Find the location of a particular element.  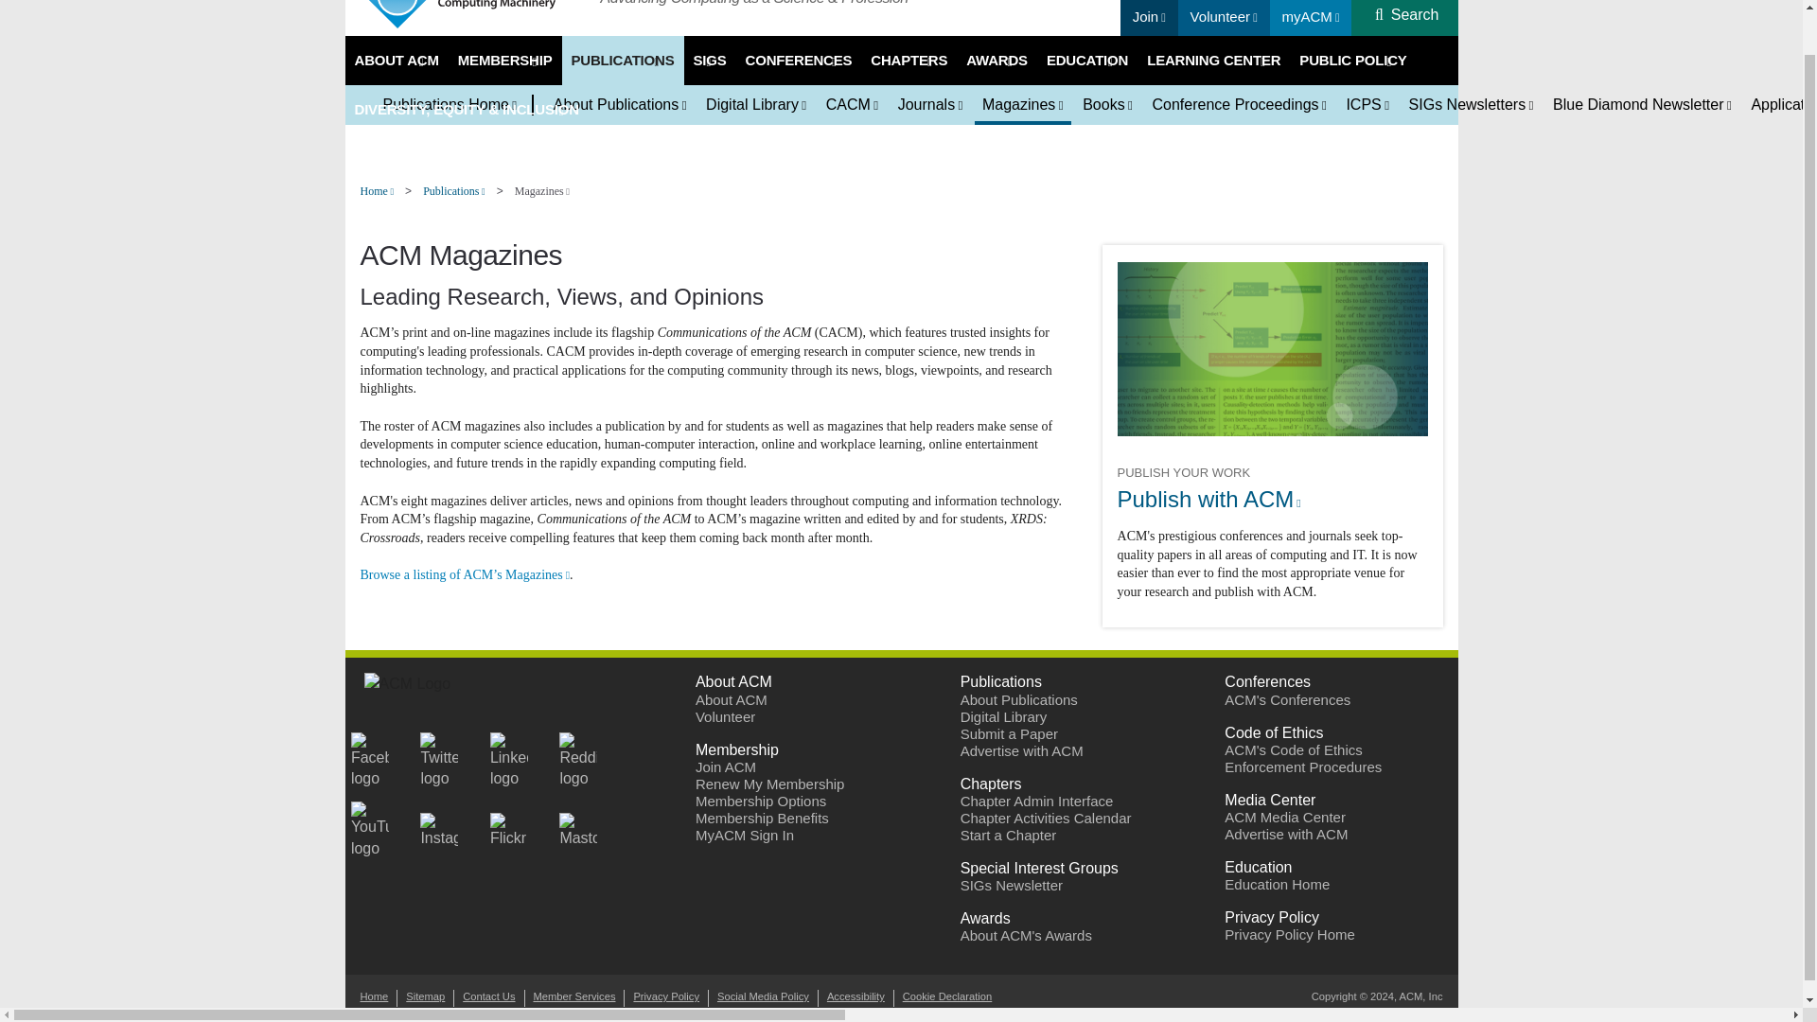

Search is located at coordinates (1415, 14).